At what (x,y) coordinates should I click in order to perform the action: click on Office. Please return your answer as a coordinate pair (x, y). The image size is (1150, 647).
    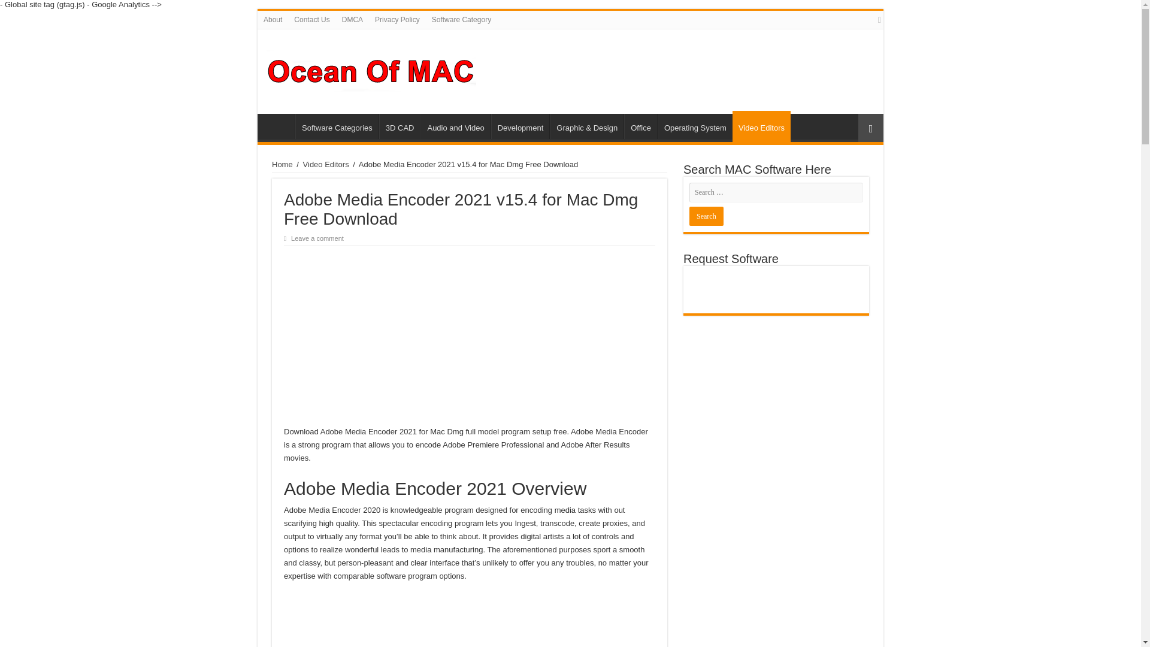
    Looking at the image, I should click on (640, 126).